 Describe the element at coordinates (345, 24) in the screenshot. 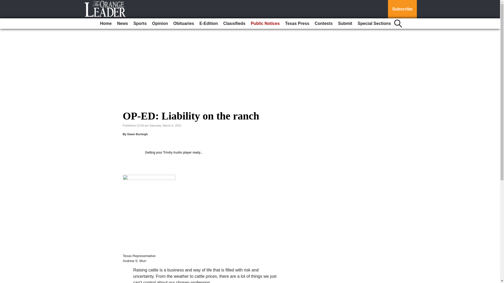

I see `Submit` at that location.